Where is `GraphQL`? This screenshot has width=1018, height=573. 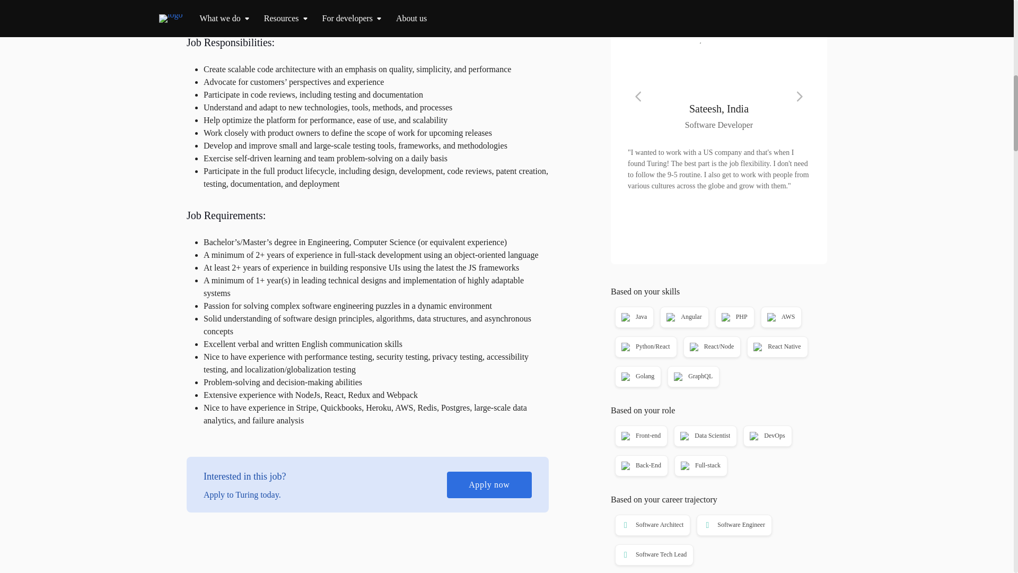
GraphQL is located at coordinates (692, 376).